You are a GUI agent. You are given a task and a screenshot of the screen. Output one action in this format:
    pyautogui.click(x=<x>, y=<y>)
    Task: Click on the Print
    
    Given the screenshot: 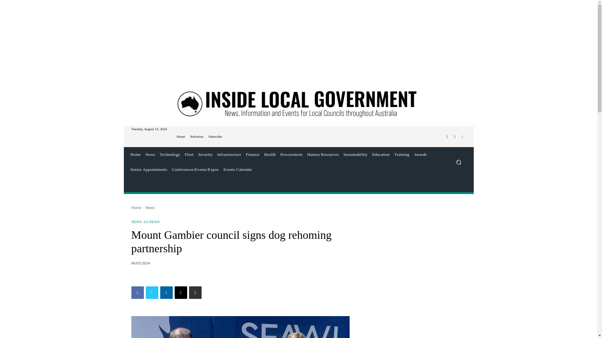 What is the action you would take?
    pyautogui.click(x=195, y=292)
    